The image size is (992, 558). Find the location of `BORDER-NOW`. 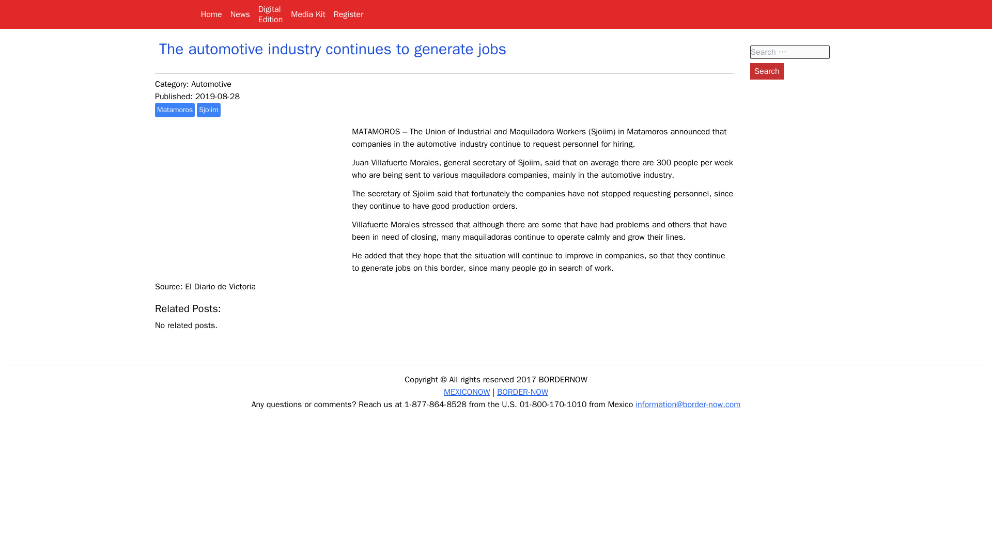

BORDER-NOW is located at coordinates (522, 392).